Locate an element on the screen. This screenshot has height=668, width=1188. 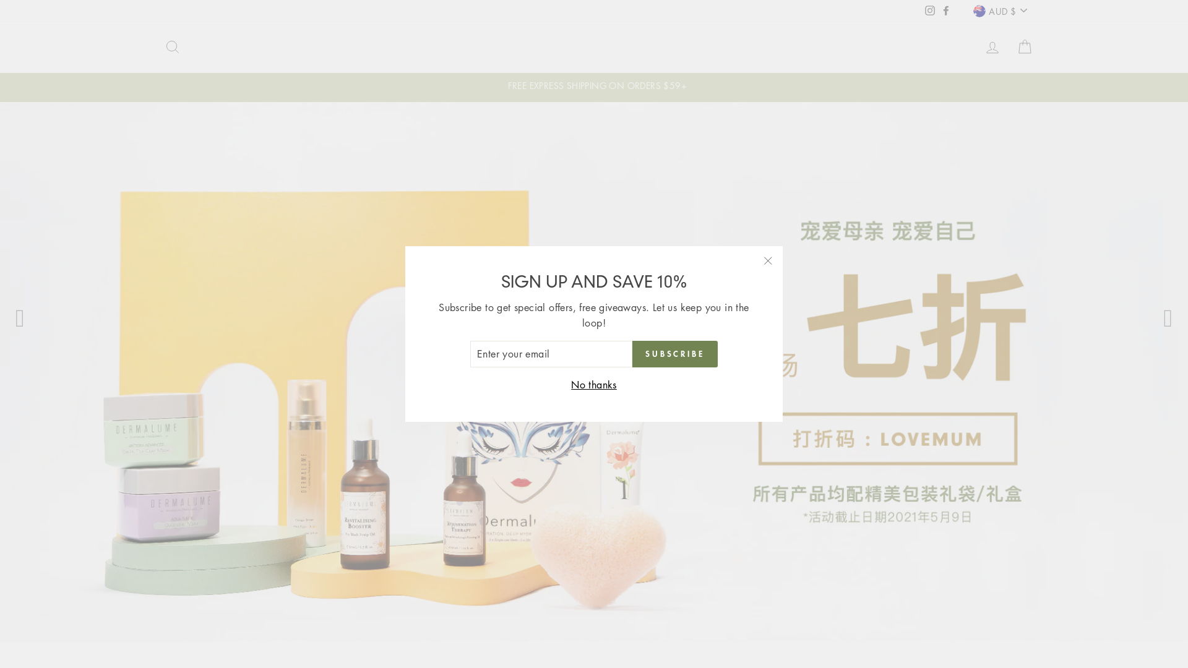
Skip to content is located at coordinates (0, 0).